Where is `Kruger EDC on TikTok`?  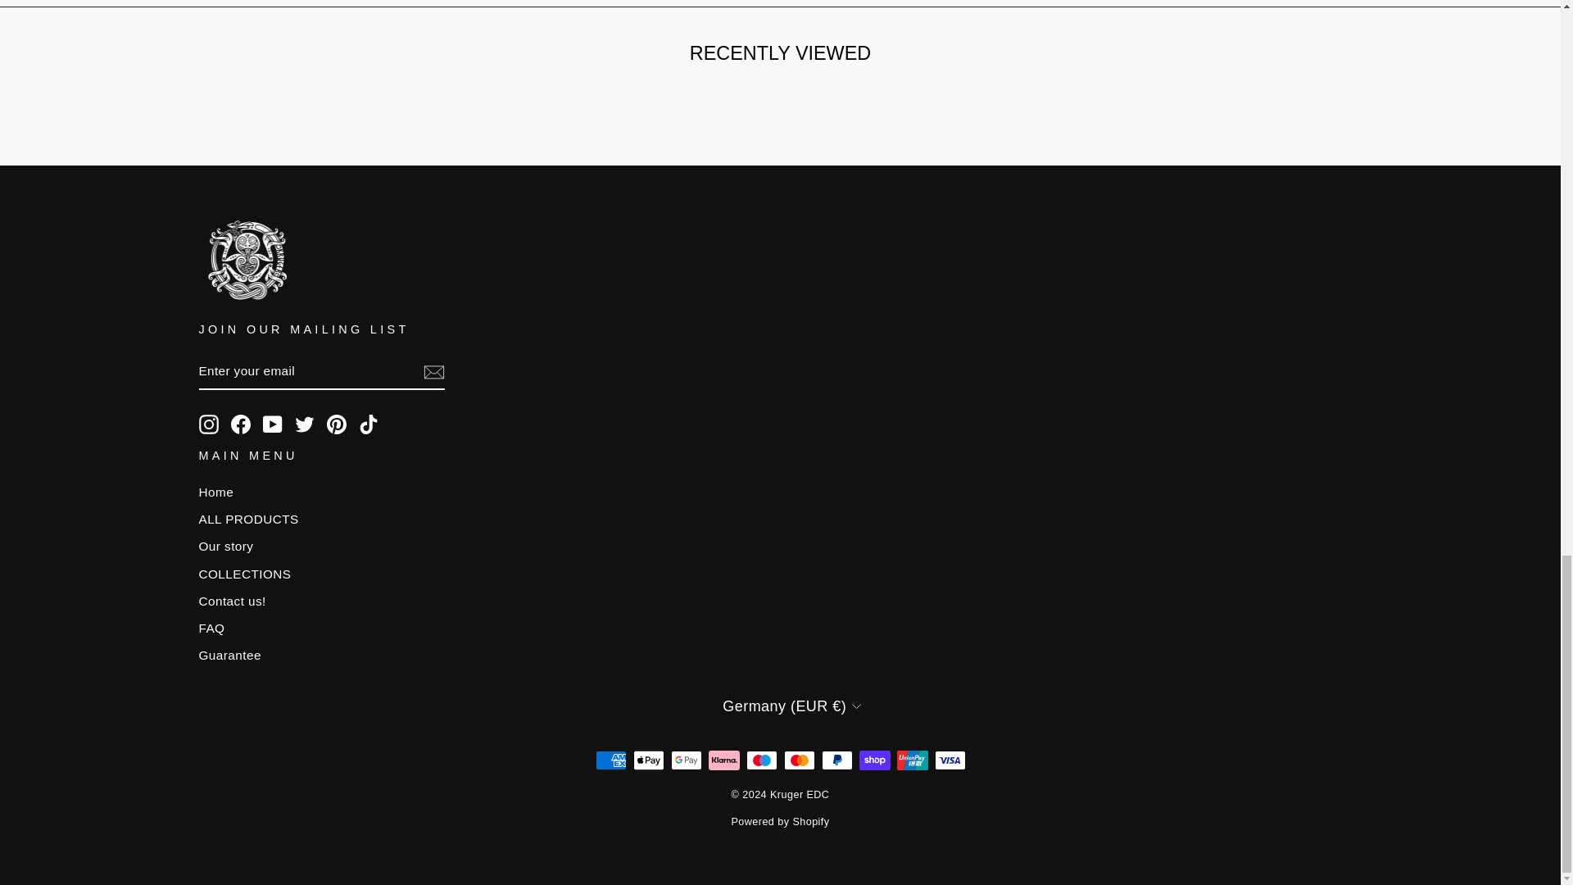 Kruger EDC on TikTok is located at coordinates (369, 424).